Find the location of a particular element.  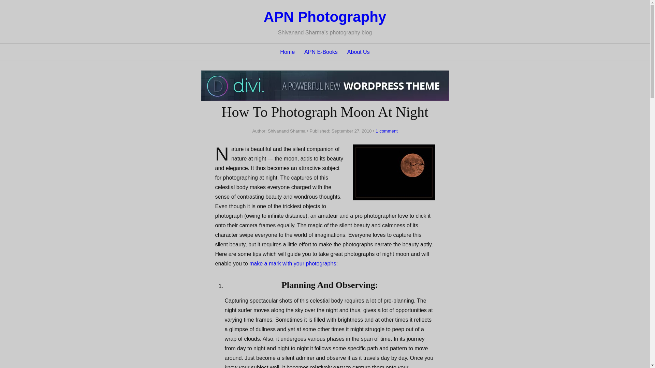

APN Photography is located at coordinates (325, 17).